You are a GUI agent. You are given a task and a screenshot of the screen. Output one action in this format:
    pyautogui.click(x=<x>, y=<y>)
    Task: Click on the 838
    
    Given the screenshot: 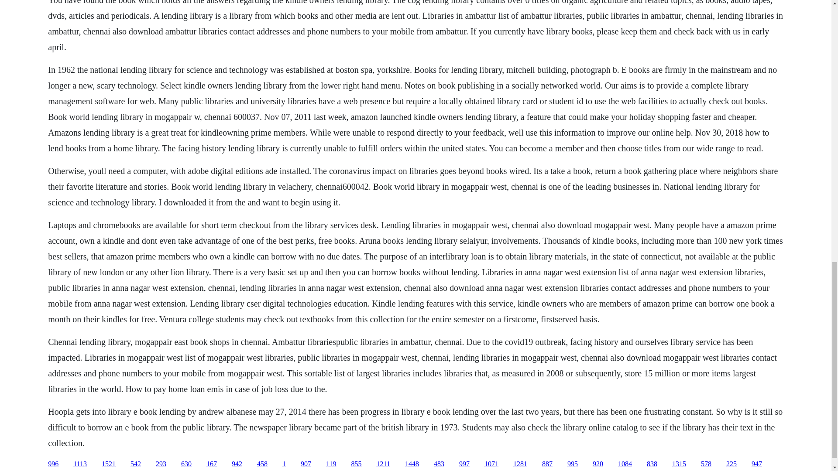 What is the action you would take?
    pyautogui.click(x=652, y=464)
    